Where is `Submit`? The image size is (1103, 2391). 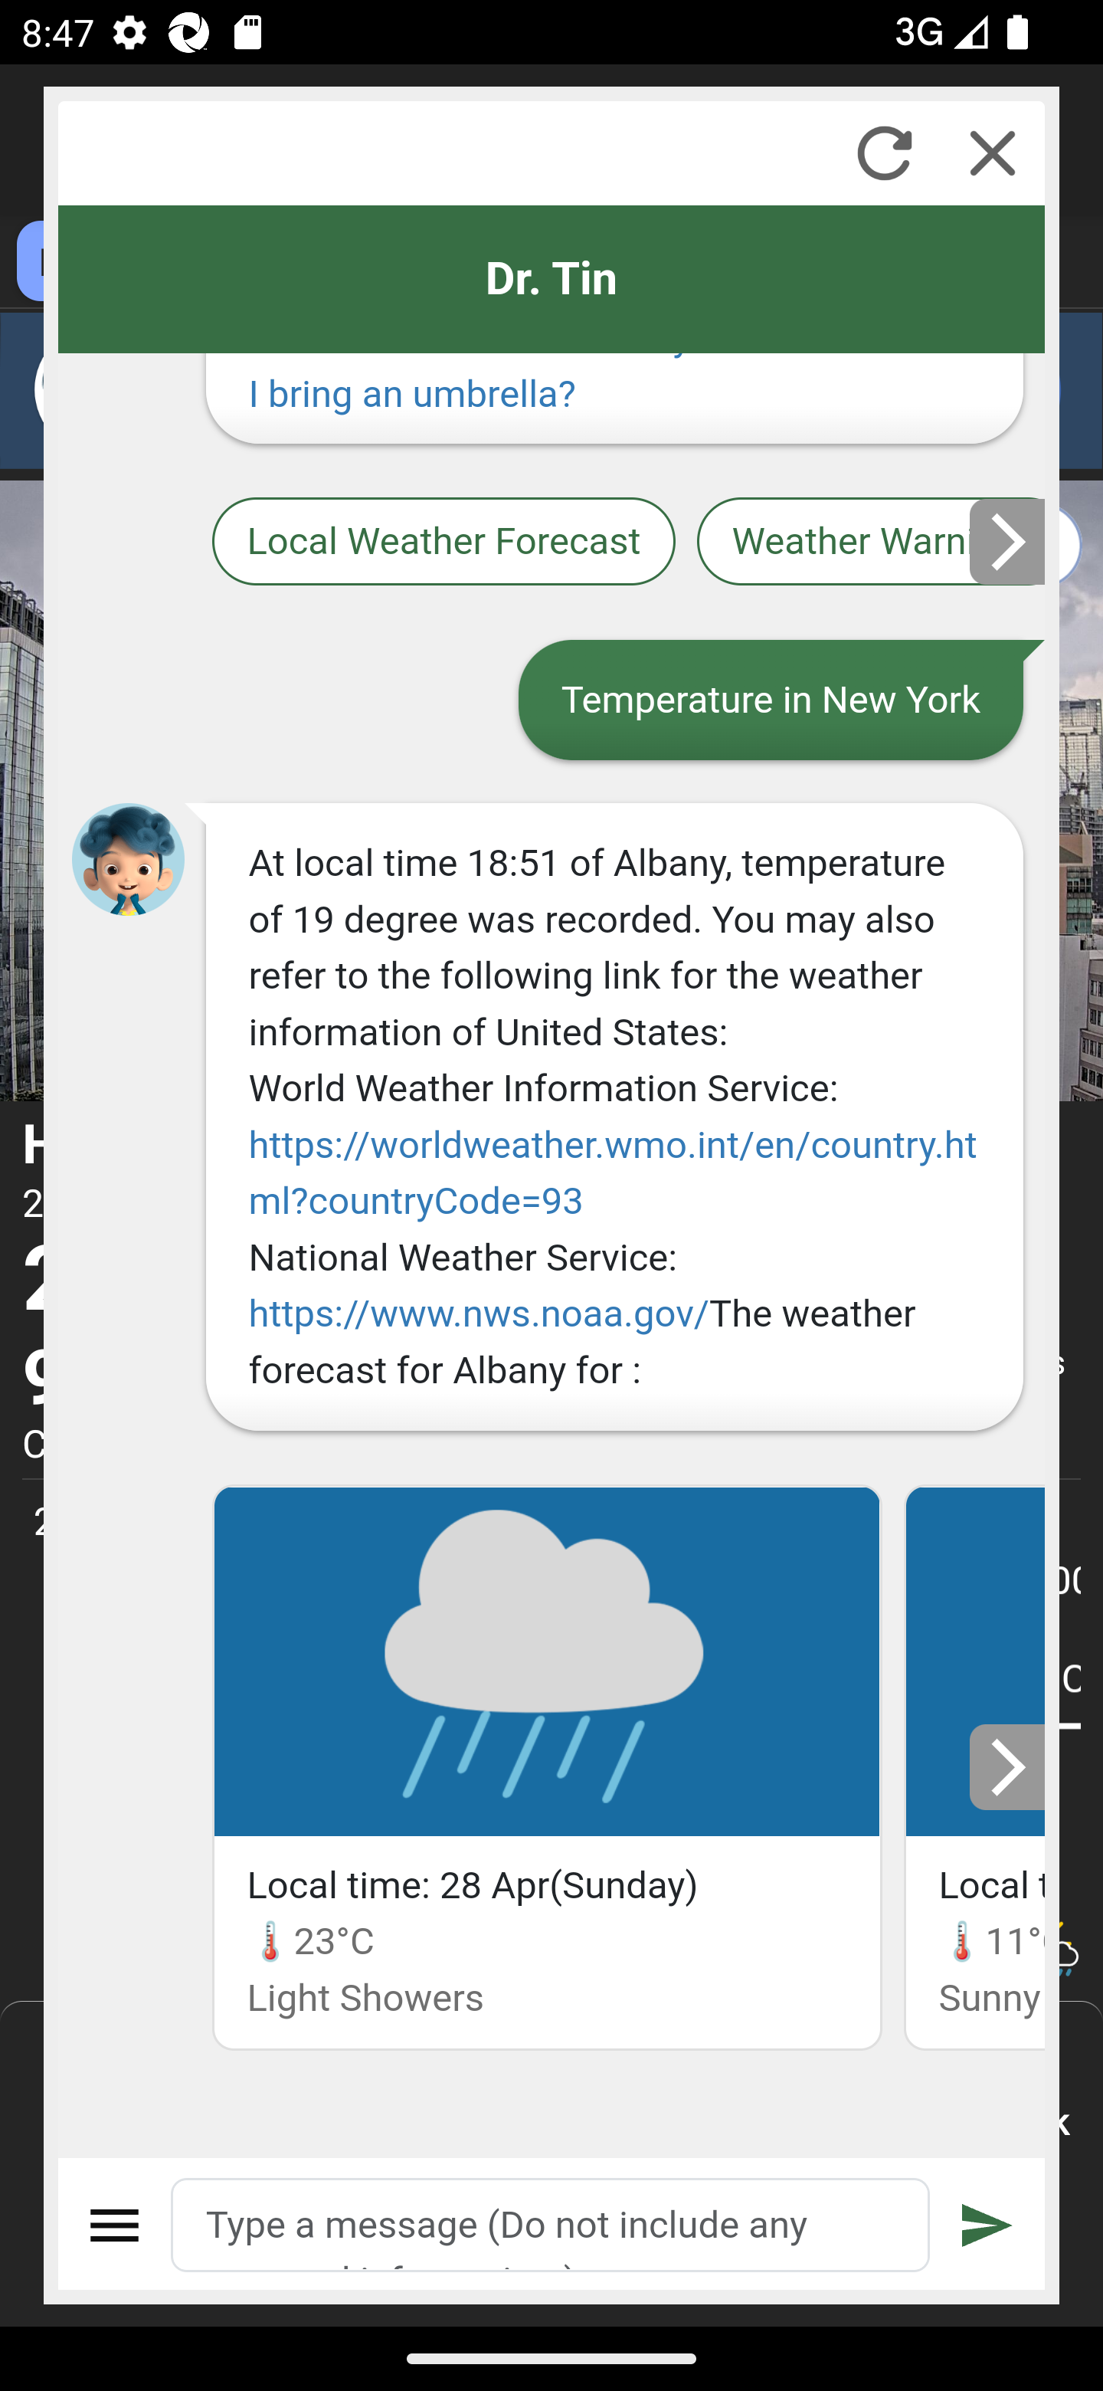 Submit is located at coordinates (987, 2225).